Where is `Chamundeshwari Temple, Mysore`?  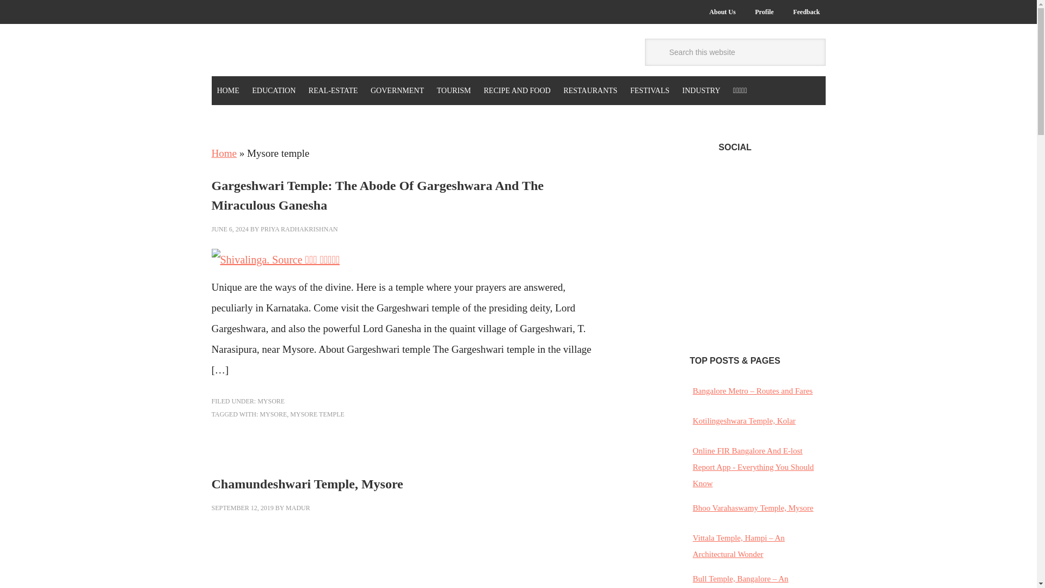 Chamundeshwari Temple, Mysore is located at coordinates (306, 483).